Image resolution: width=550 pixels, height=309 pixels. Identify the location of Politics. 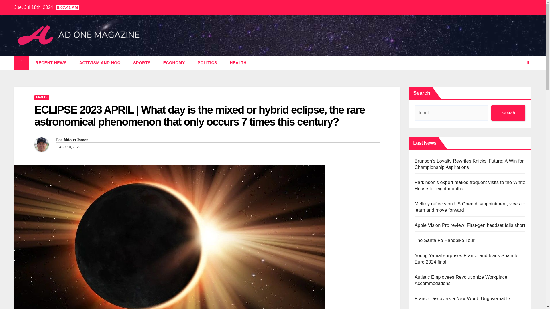
(207, 63).